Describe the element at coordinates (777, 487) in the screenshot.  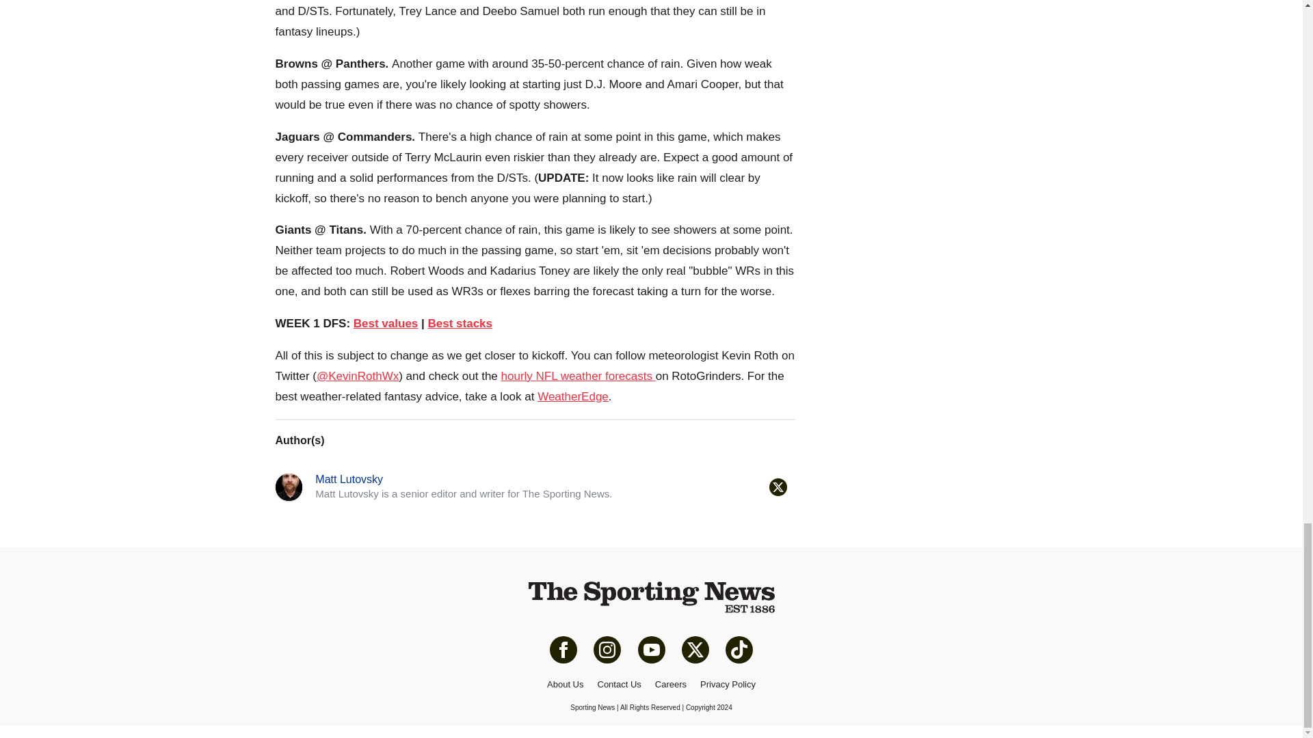
I see `Open the author page on Twitter` at that location.